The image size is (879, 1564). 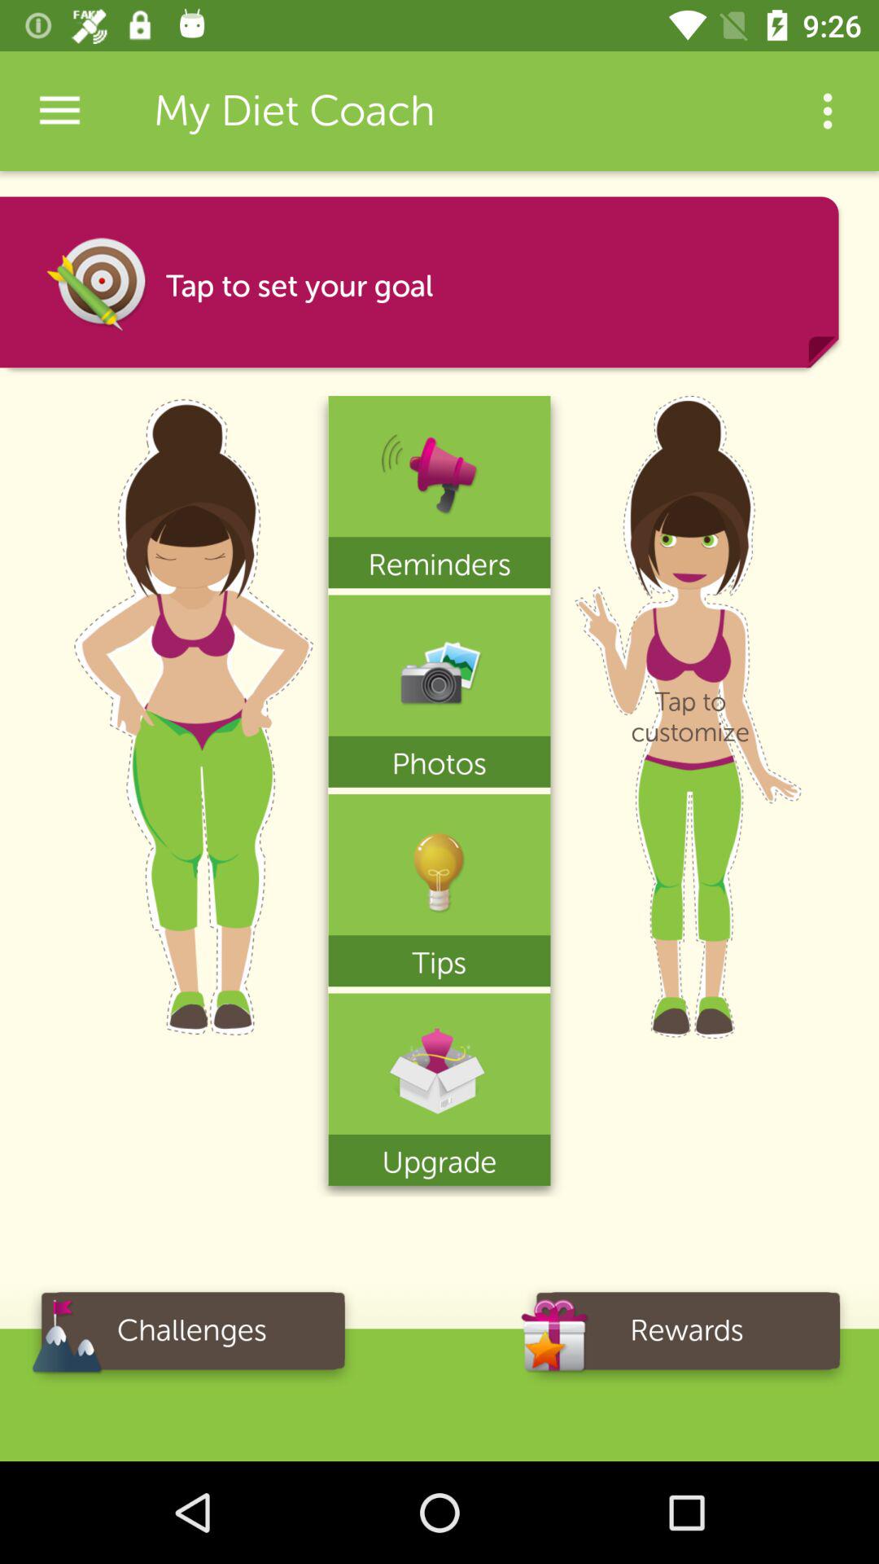 I want to click on press the rewards icon, so click(x=687, y=1336).